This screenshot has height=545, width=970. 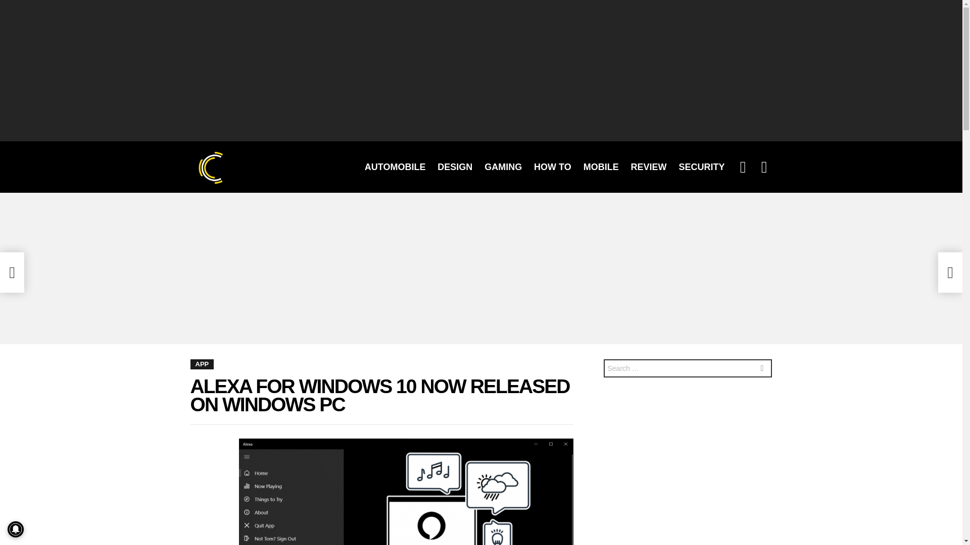 What do you see at coordinates (701, 167) in the screenshot?
I see `SECURITY` at bounding box center [701, 167].